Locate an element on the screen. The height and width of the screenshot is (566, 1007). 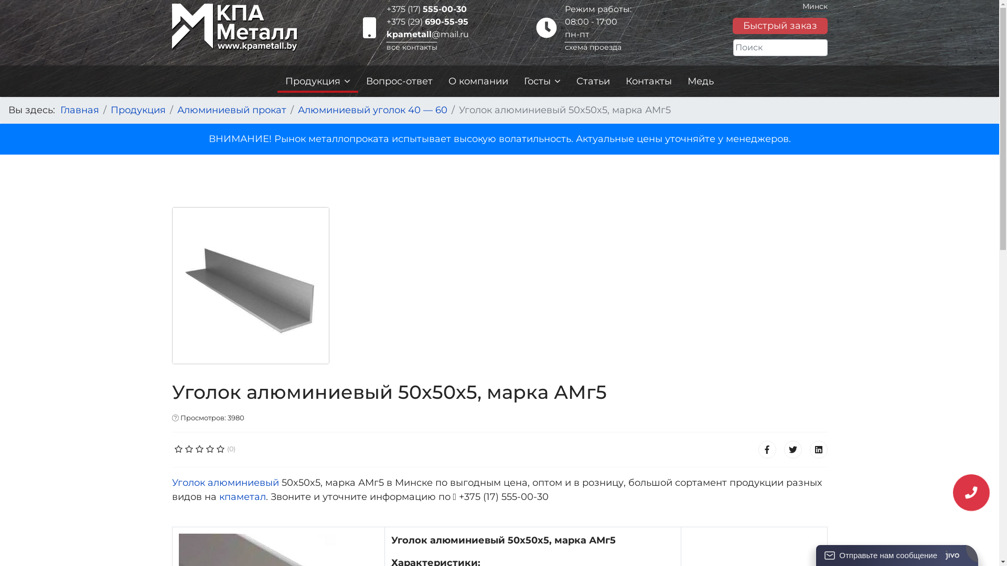
Twitter is located at coordinates (792, 450).